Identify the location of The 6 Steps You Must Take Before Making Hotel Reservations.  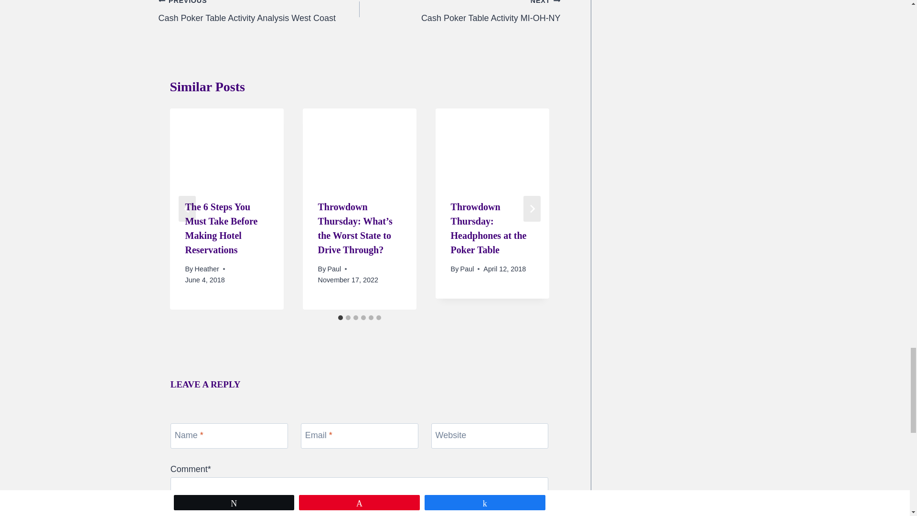
(206, 269).